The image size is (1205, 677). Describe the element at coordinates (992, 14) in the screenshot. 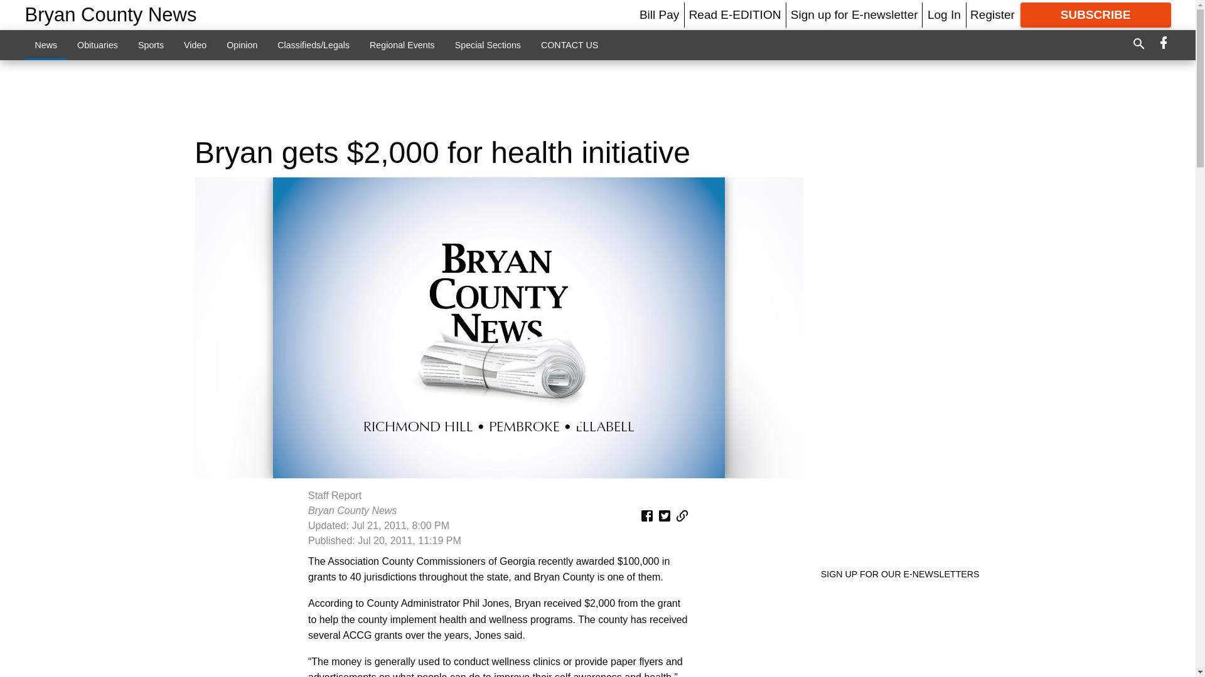

I see `Register` at that location.